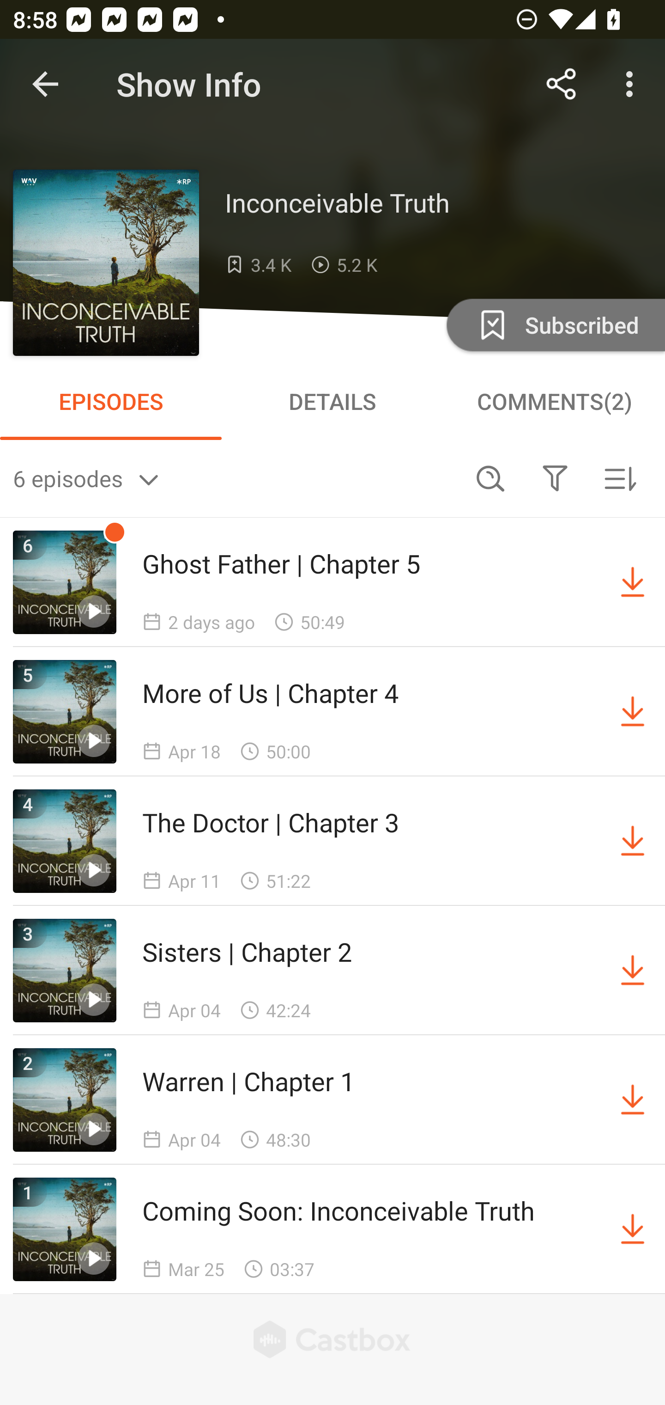 This screenshot has width=665, height=1405. I want to click on Download, so click(633, 971).